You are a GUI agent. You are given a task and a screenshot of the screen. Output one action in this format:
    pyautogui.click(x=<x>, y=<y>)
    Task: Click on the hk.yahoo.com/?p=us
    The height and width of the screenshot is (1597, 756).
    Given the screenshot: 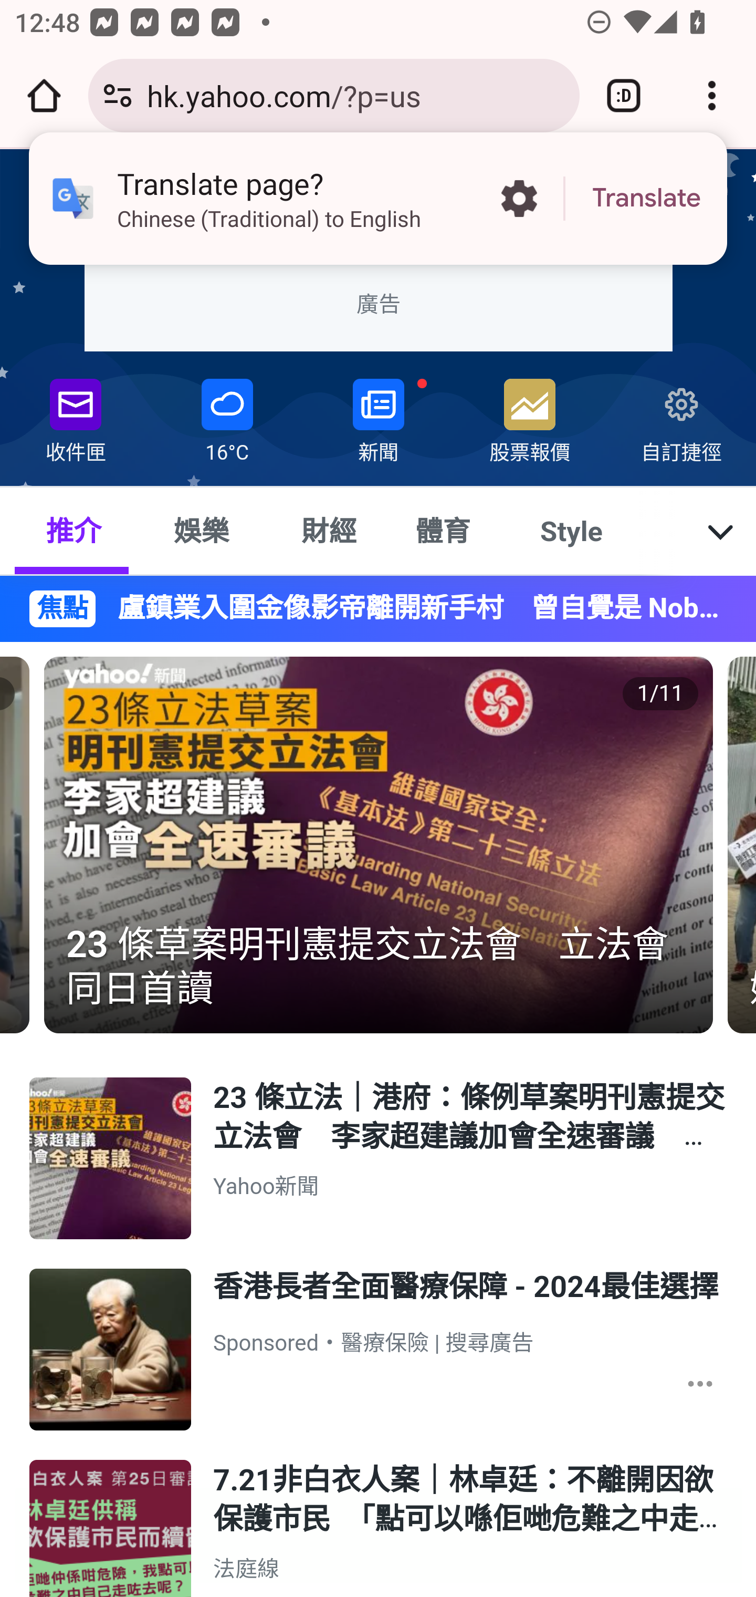 What is the action you would take?
    pyautogui.click(x=355, y=95)
    